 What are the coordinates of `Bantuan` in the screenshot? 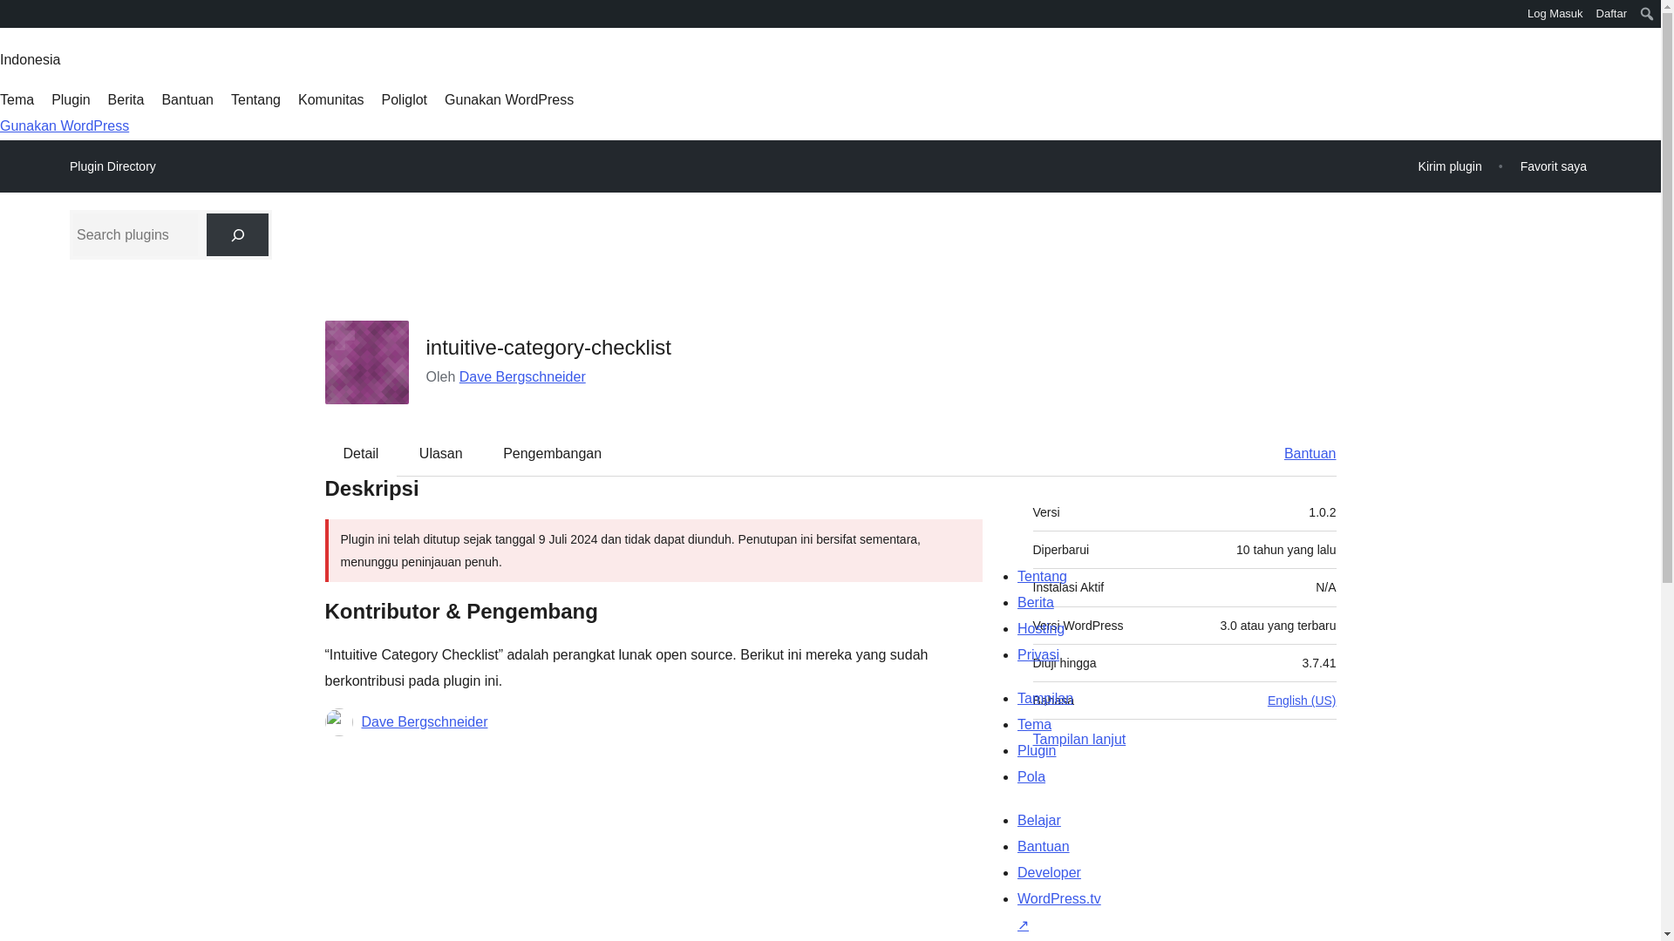 It's located at (187, 99).